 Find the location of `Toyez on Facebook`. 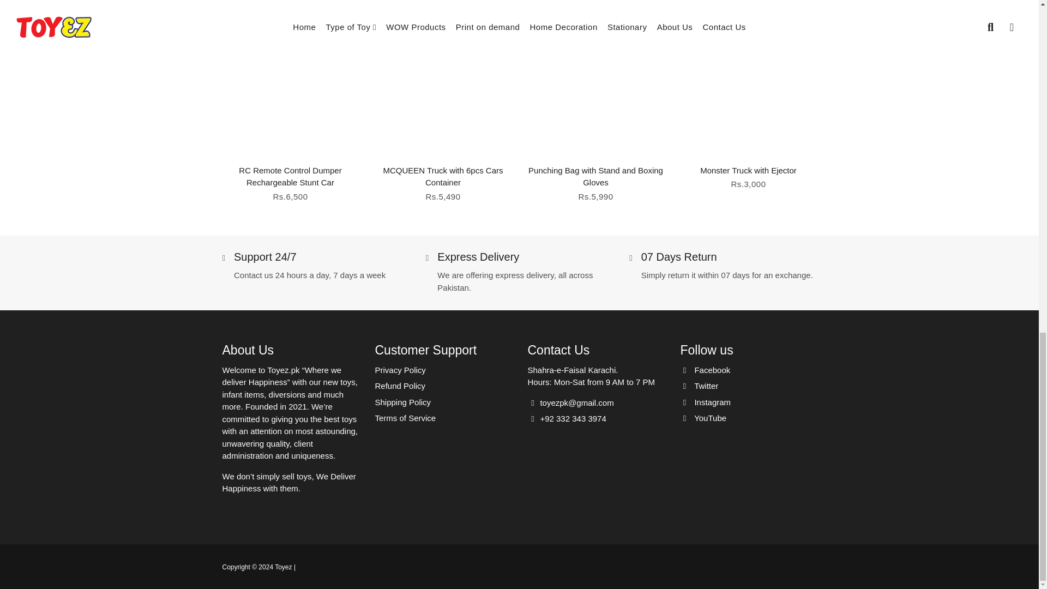

Toyez on Facebook is located at coordinates (706, 371).